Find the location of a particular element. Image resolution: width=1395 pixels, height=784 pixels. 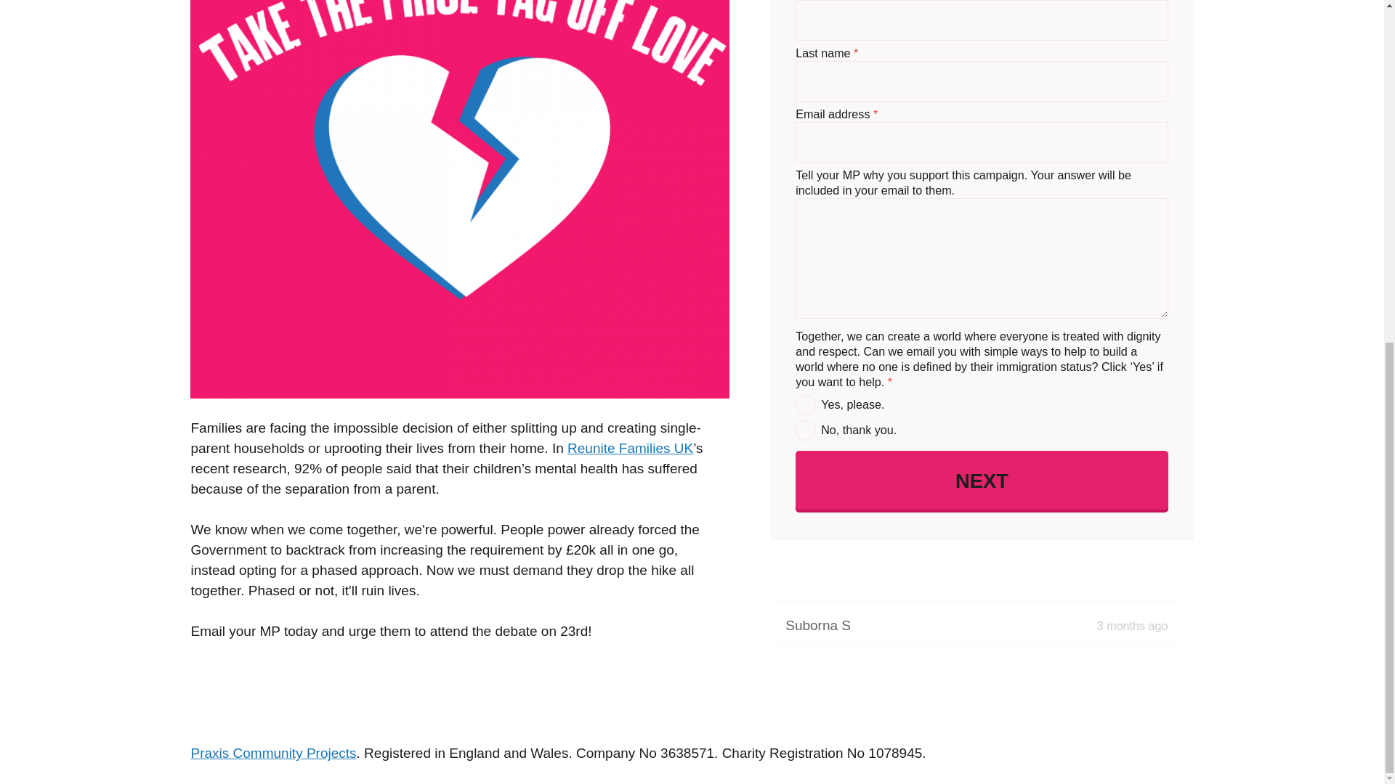

Praxis Community Projects is located at coordinates (272, 753).